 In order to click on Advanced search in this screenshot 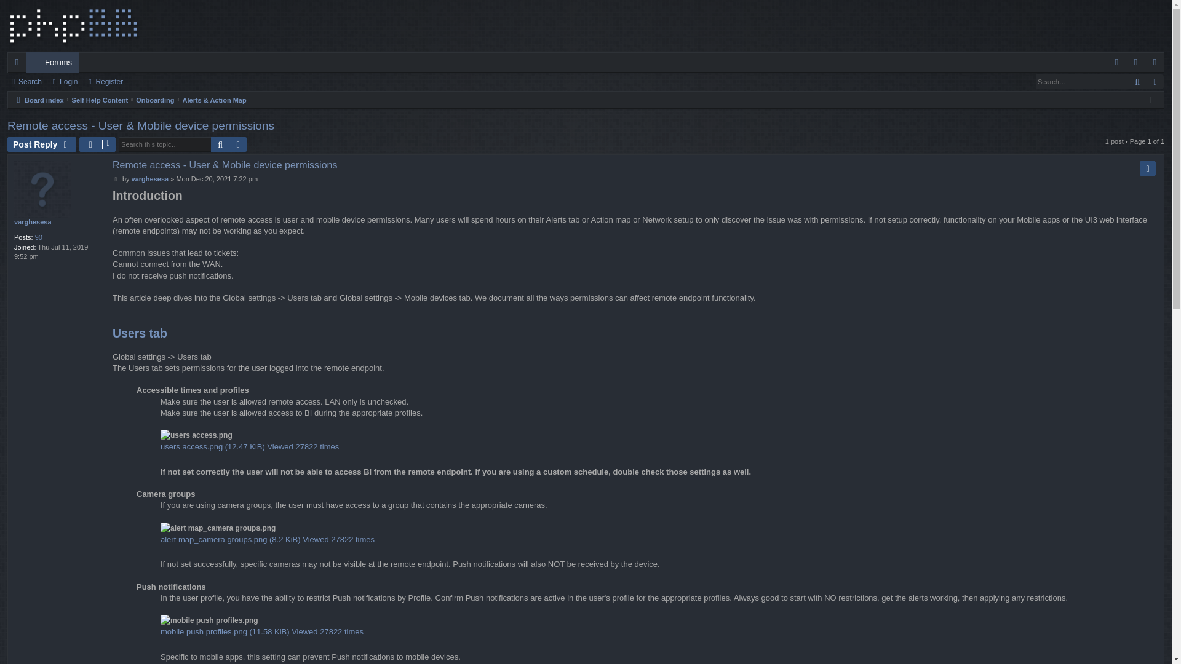, I will do `click(237, 144)`.